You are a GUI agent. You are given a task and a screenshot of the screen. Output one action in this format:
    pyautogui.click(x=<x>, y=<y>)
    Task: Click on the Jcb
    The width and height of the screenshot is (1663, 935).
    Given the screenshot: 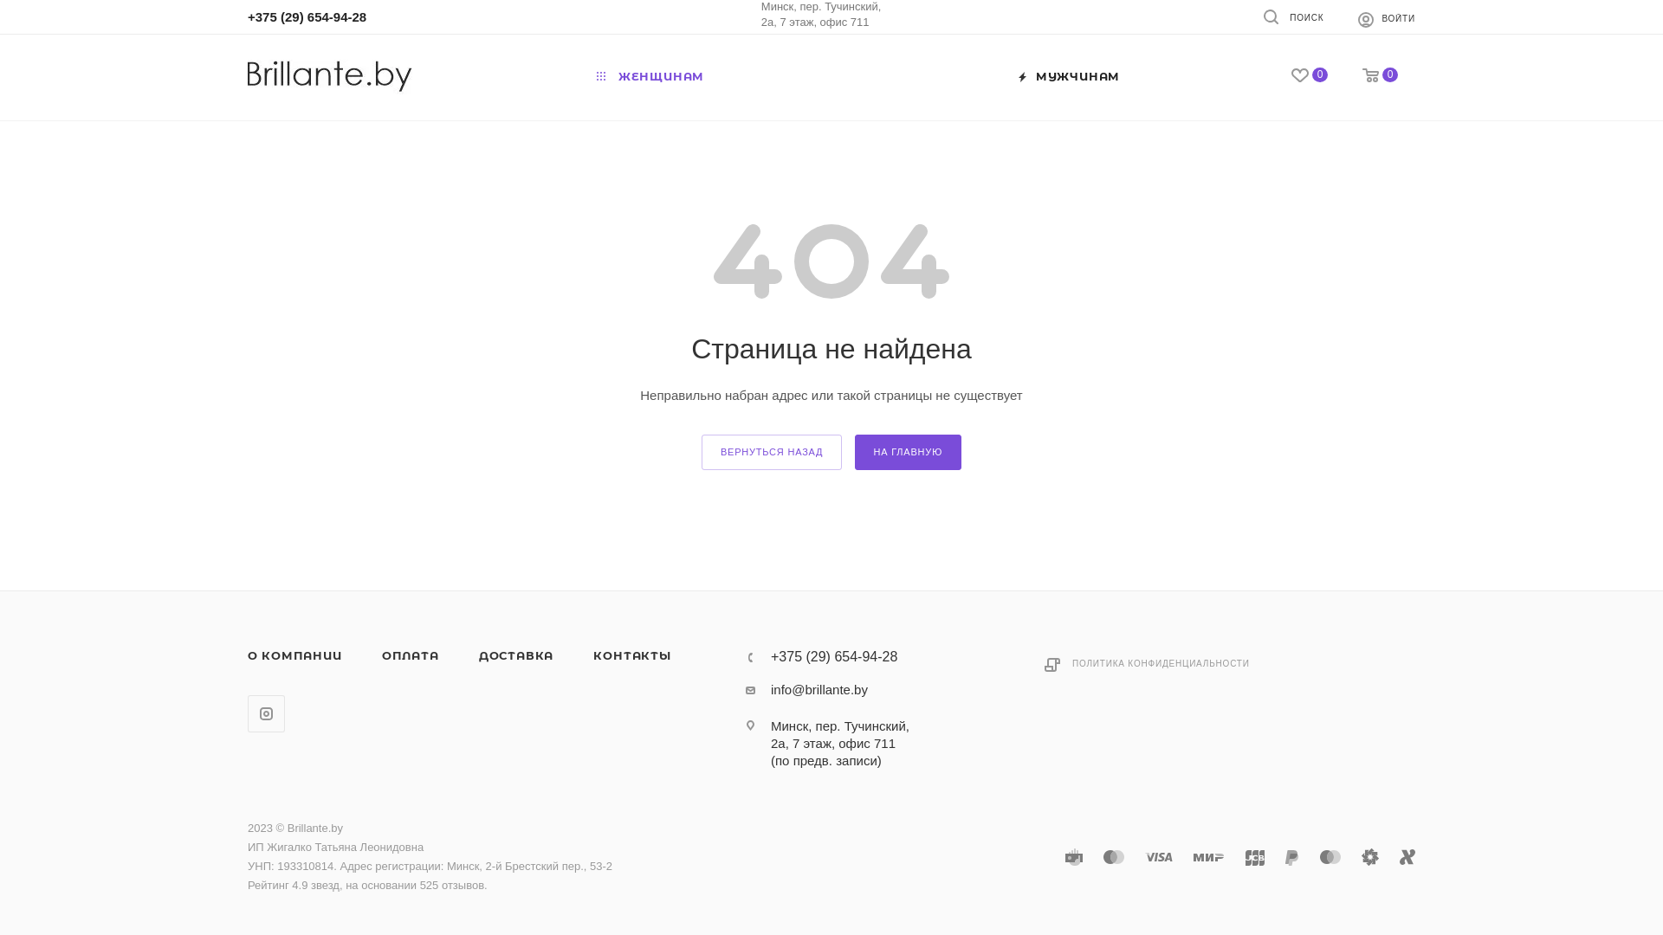 What is the action you would take?
    pyautogui.click(x=1255, y=857)
    